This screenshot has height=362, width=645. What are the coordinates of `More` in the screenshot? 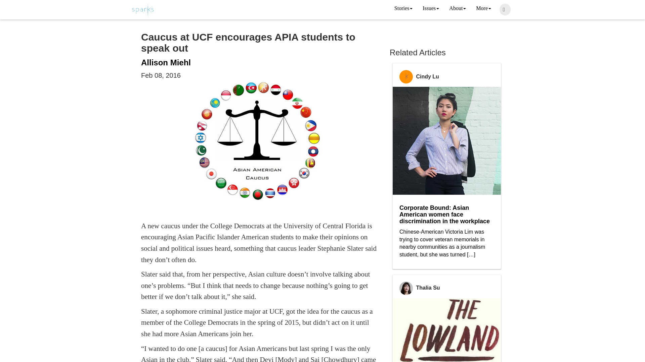 It's located at (483, 9).